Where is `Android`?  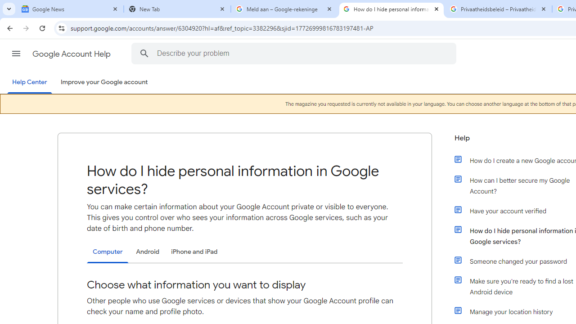
Android is located at coordinates (148, 252).